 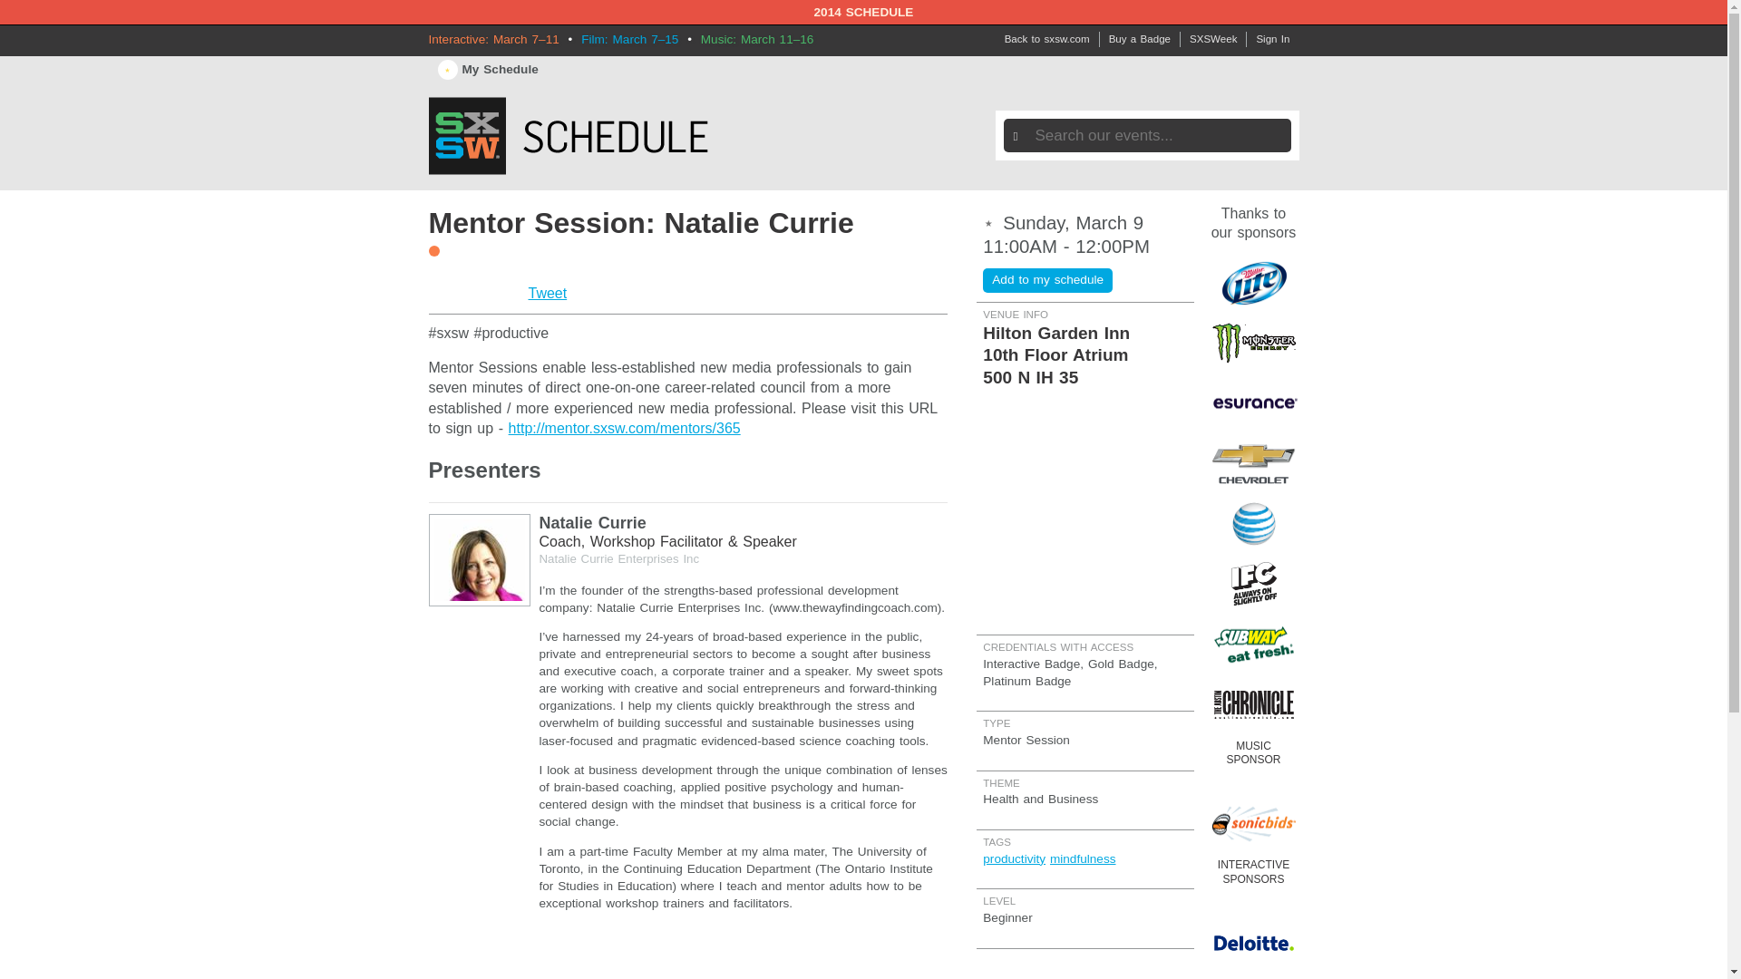 I want to click on Hilton Garden Inn, so click(x=1084, y=341).